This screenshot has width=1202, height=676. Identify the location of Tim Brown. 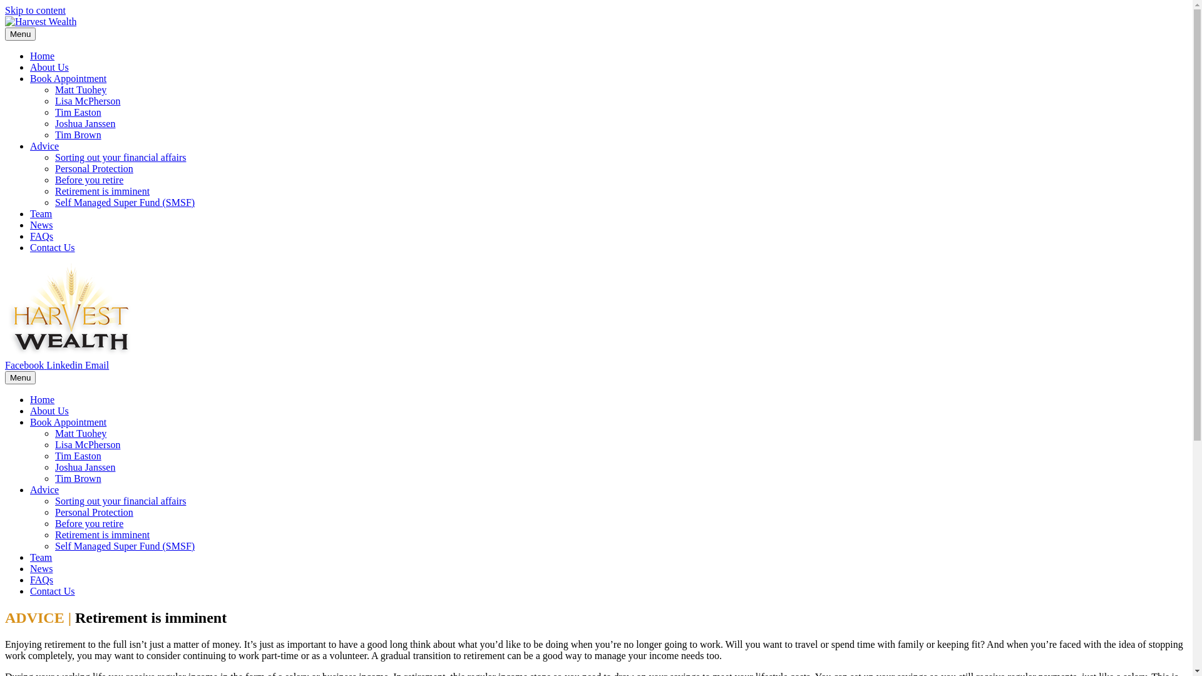
(78, 135).